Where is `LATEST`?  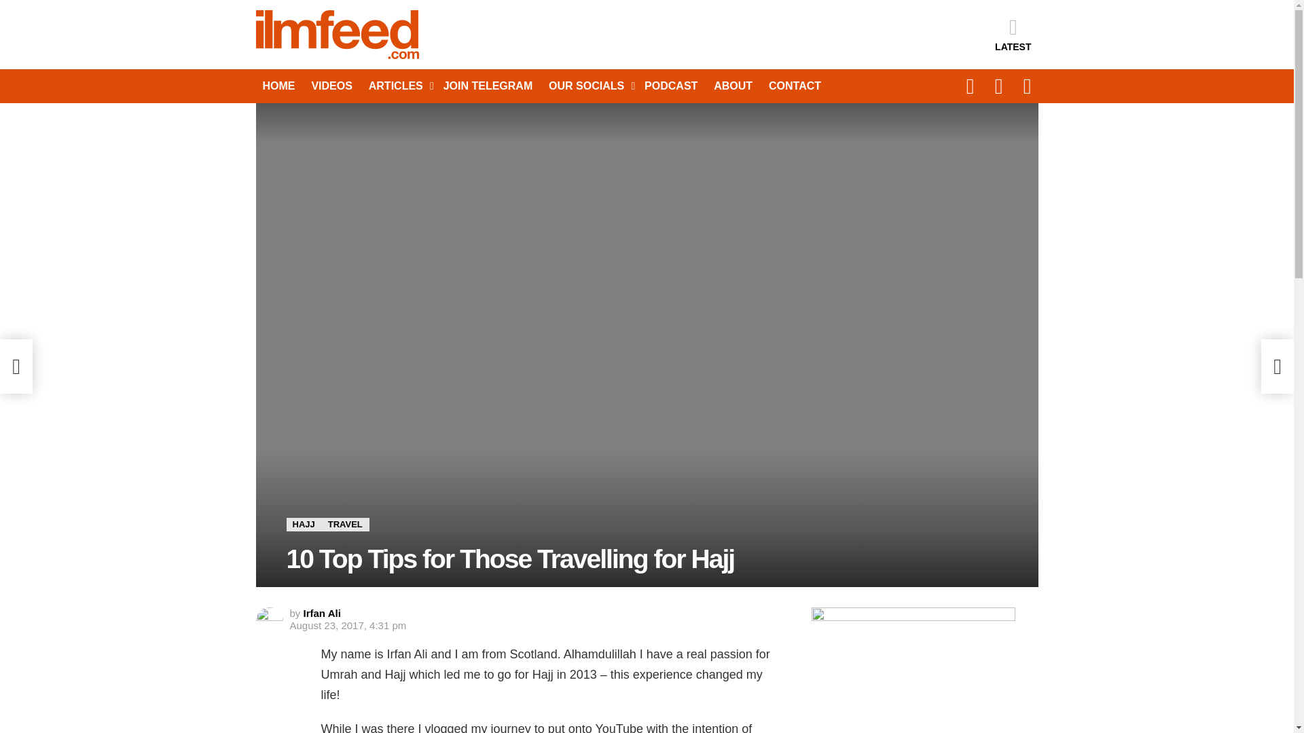
LATEST is located at coordinates (1013, 34).